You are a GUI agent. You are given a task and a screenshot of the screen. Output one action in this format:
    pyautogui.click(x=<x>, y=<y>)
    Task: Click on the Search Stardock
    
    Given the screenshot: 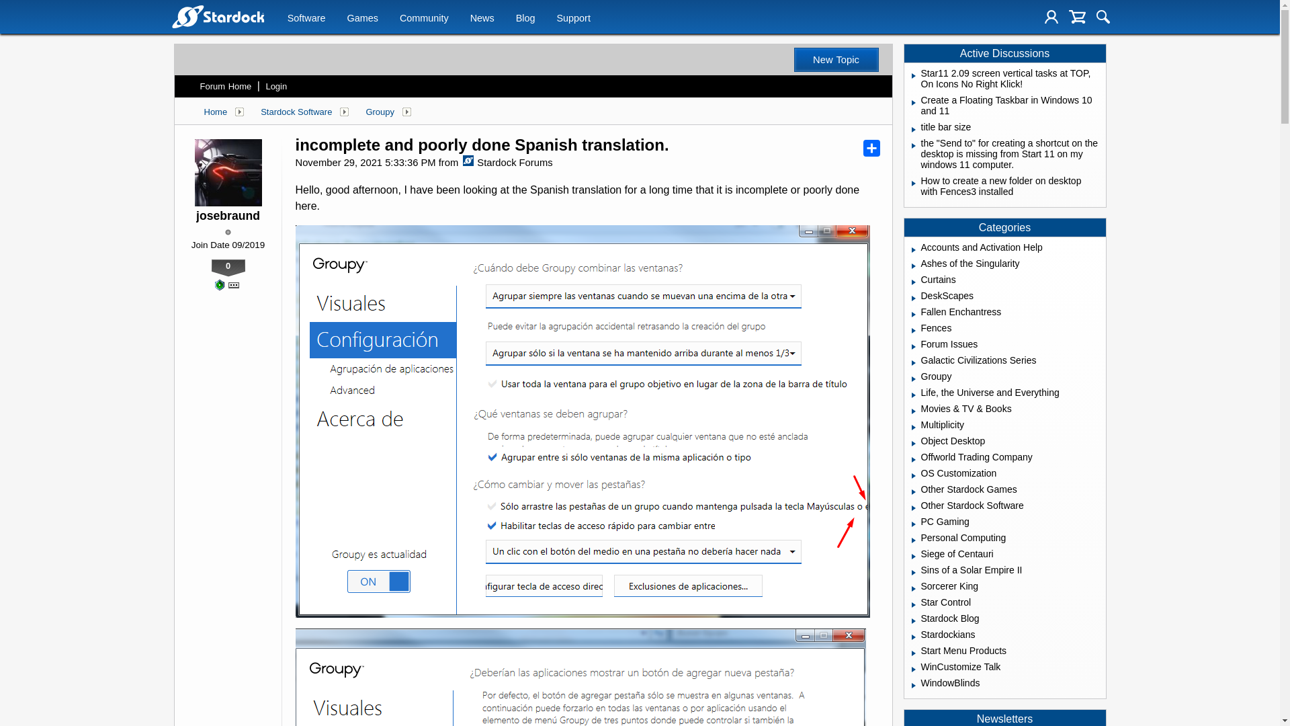 What is the action you would take?
    pyautogui.click(x=1103, y=16)
    